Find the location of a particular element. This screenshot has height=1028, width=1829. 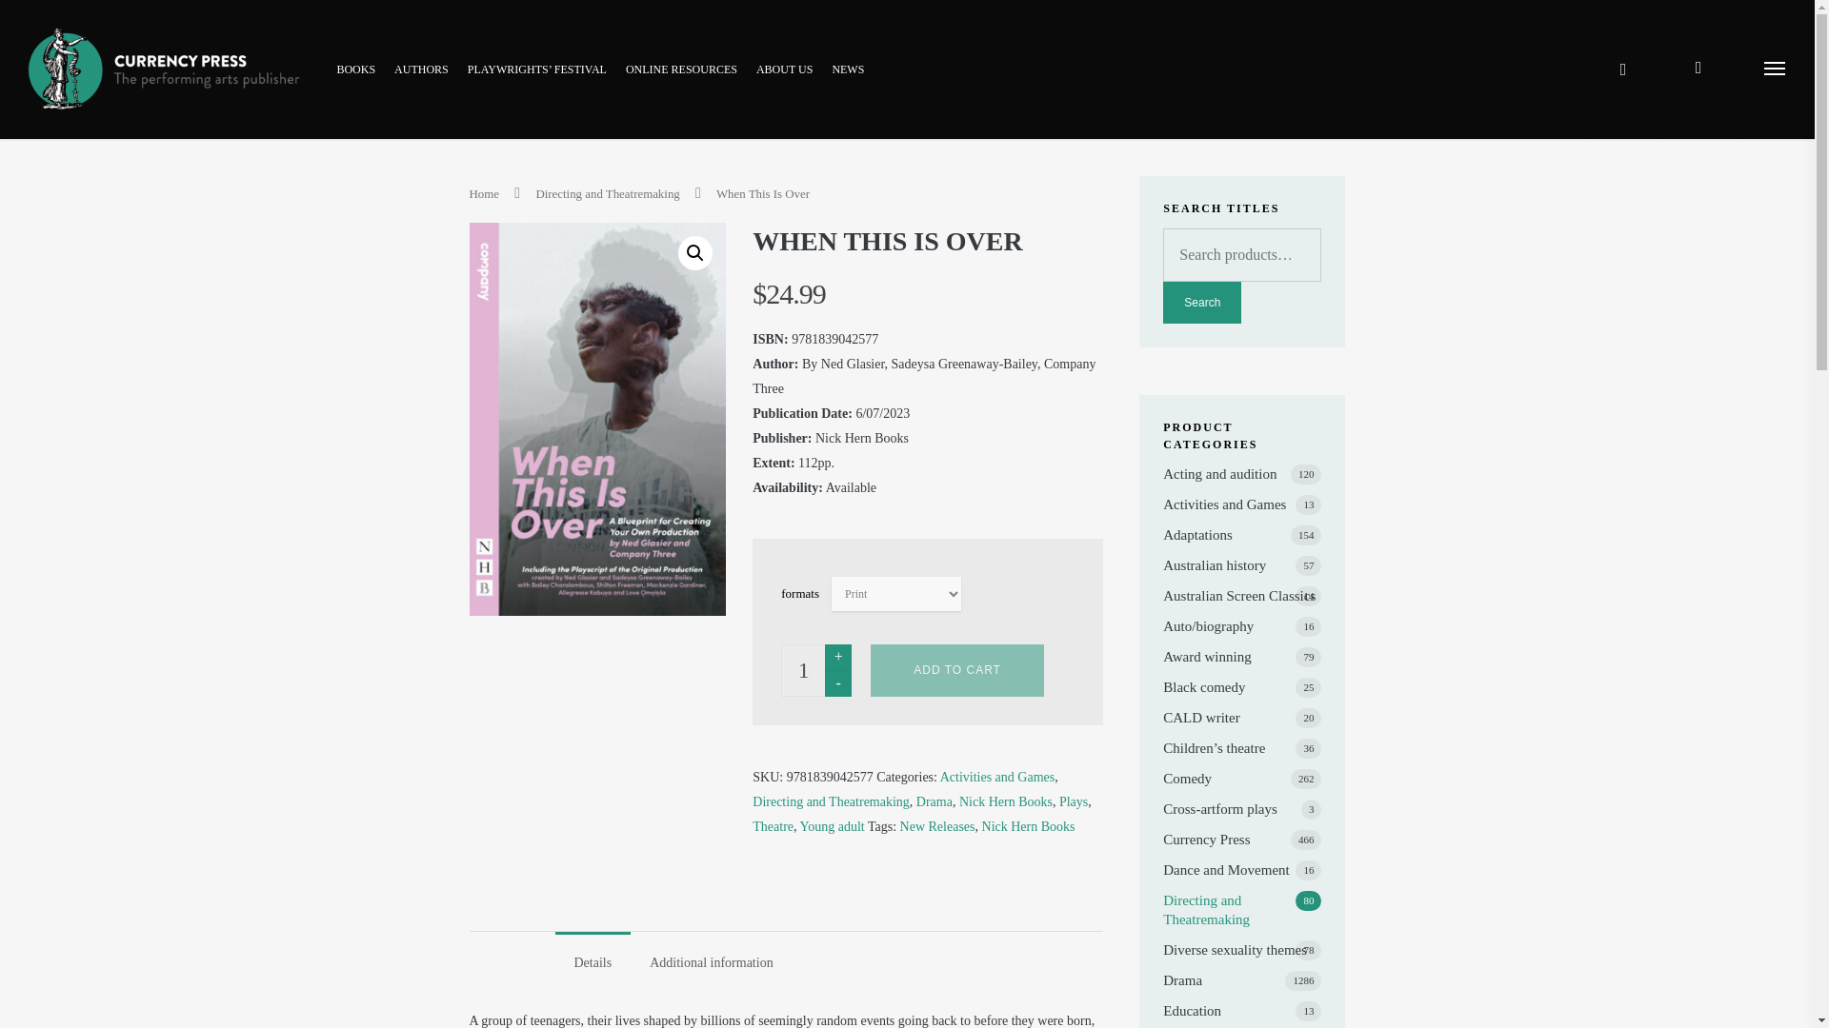

ONLINE RESOURCES is located at coordinates (680, 82).